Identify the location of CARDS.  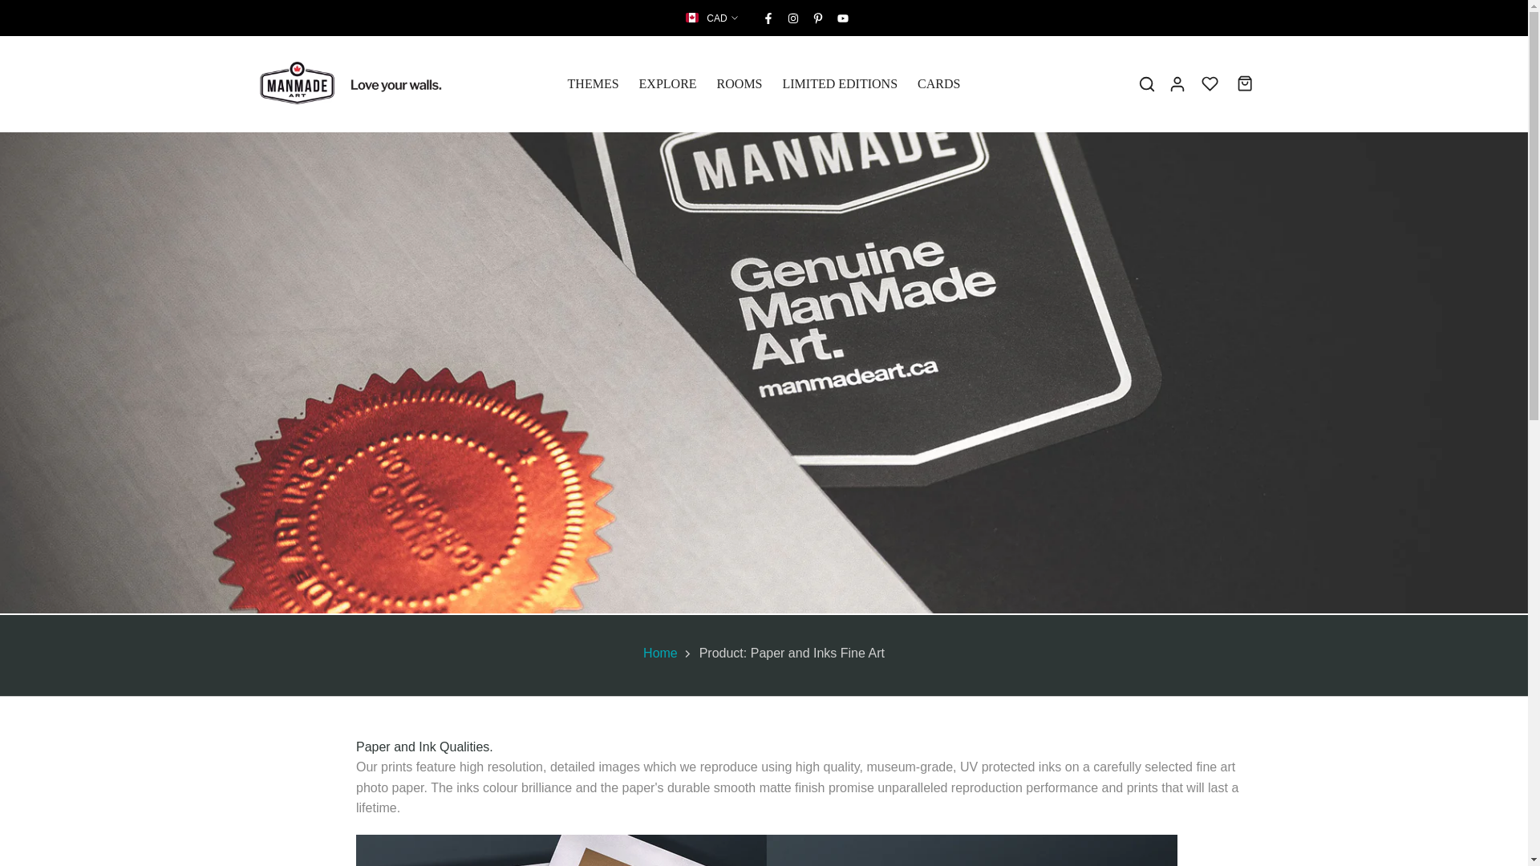
(934, 83).